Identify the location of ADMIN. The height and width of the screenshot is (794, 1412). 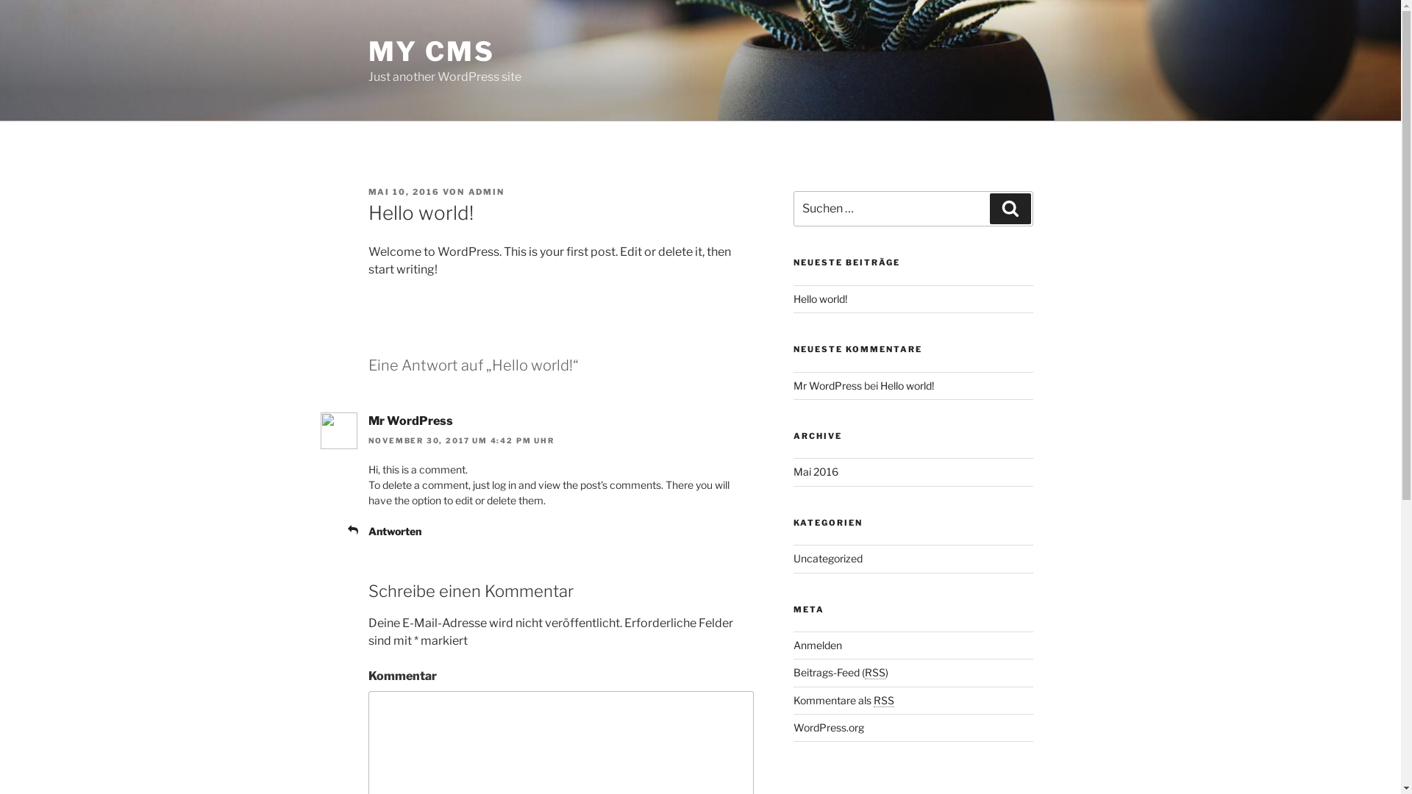
(486, 192).